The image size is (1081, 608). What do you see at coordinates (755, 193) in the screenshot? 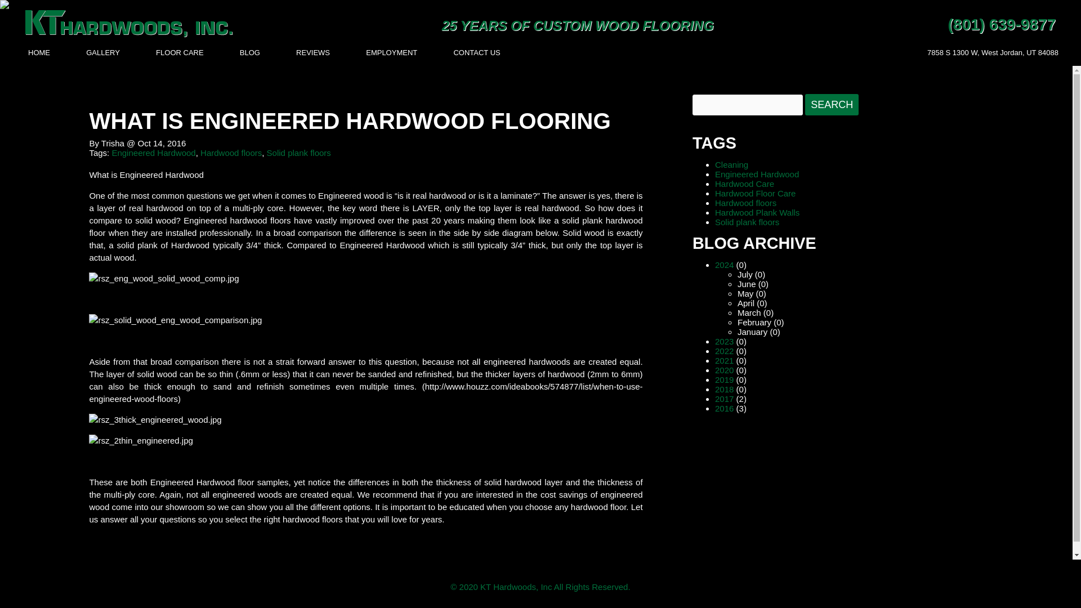
I see `Hardwood Floor Care` at bounding box center [755, 193].